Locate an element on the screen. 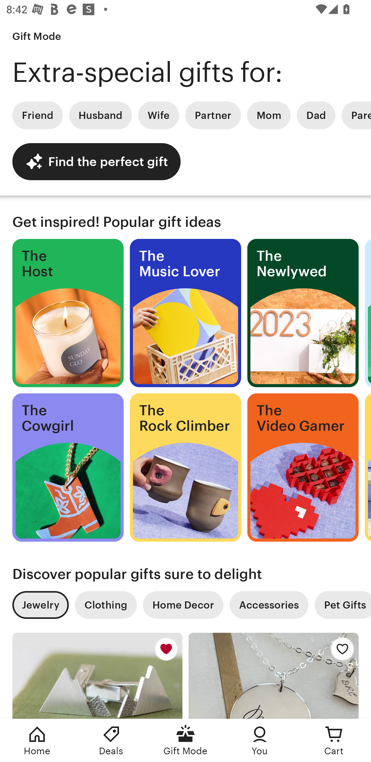 The width and height of the screenshot is (371, 762). Wife is located at coordinates (158, 115).